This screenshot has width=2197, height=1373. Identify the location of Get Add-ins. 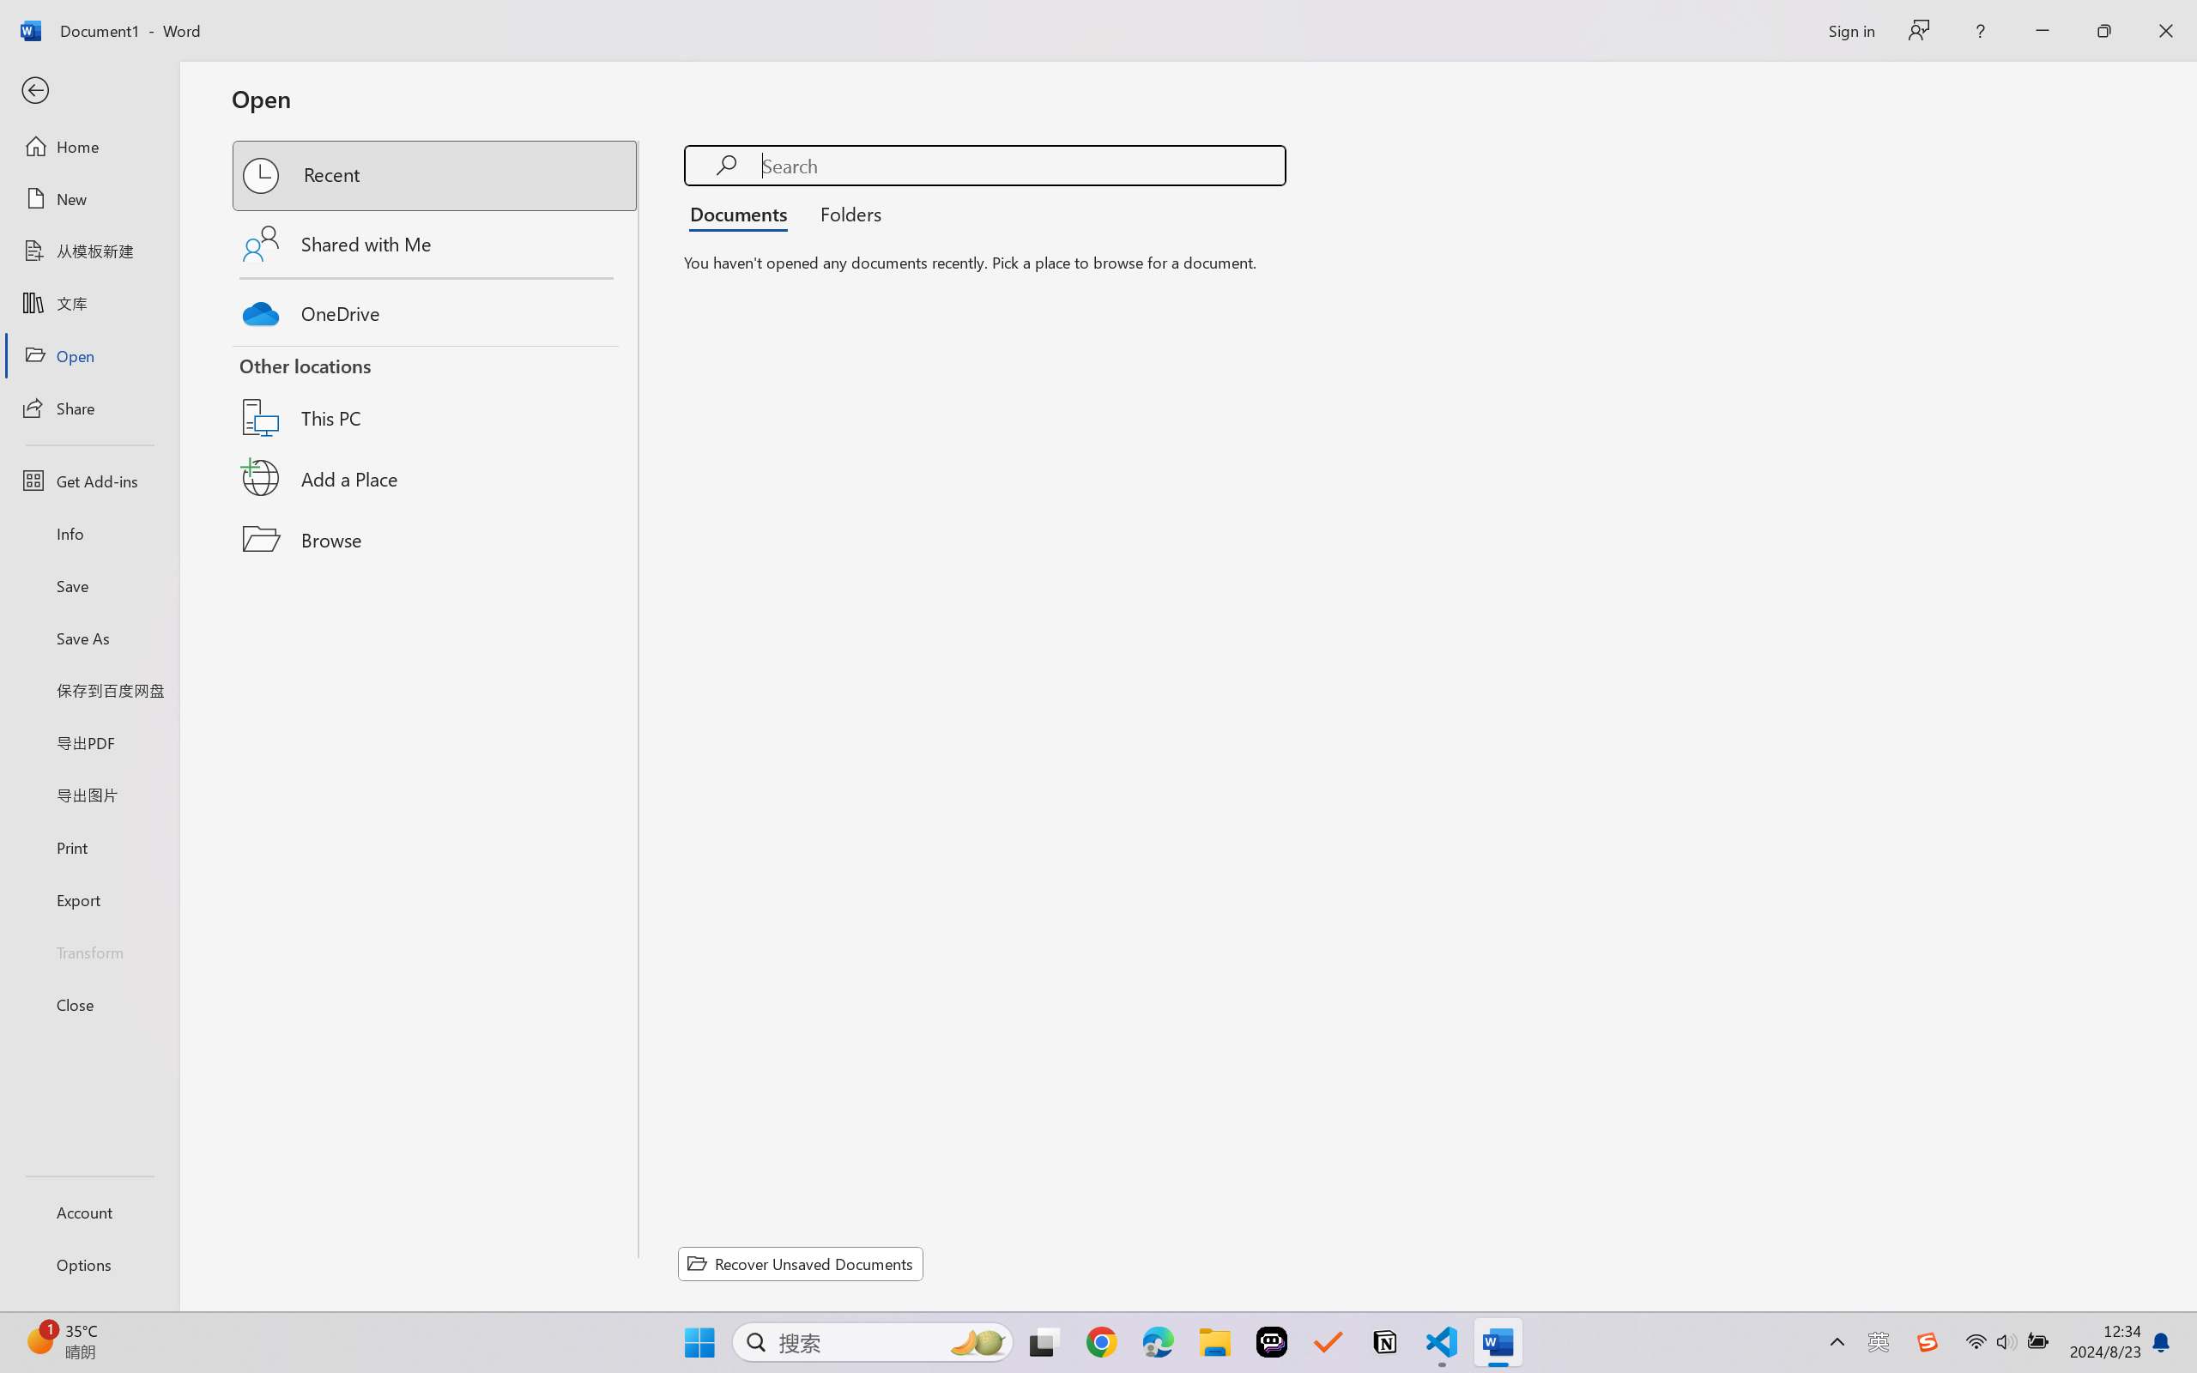
(89, 481).